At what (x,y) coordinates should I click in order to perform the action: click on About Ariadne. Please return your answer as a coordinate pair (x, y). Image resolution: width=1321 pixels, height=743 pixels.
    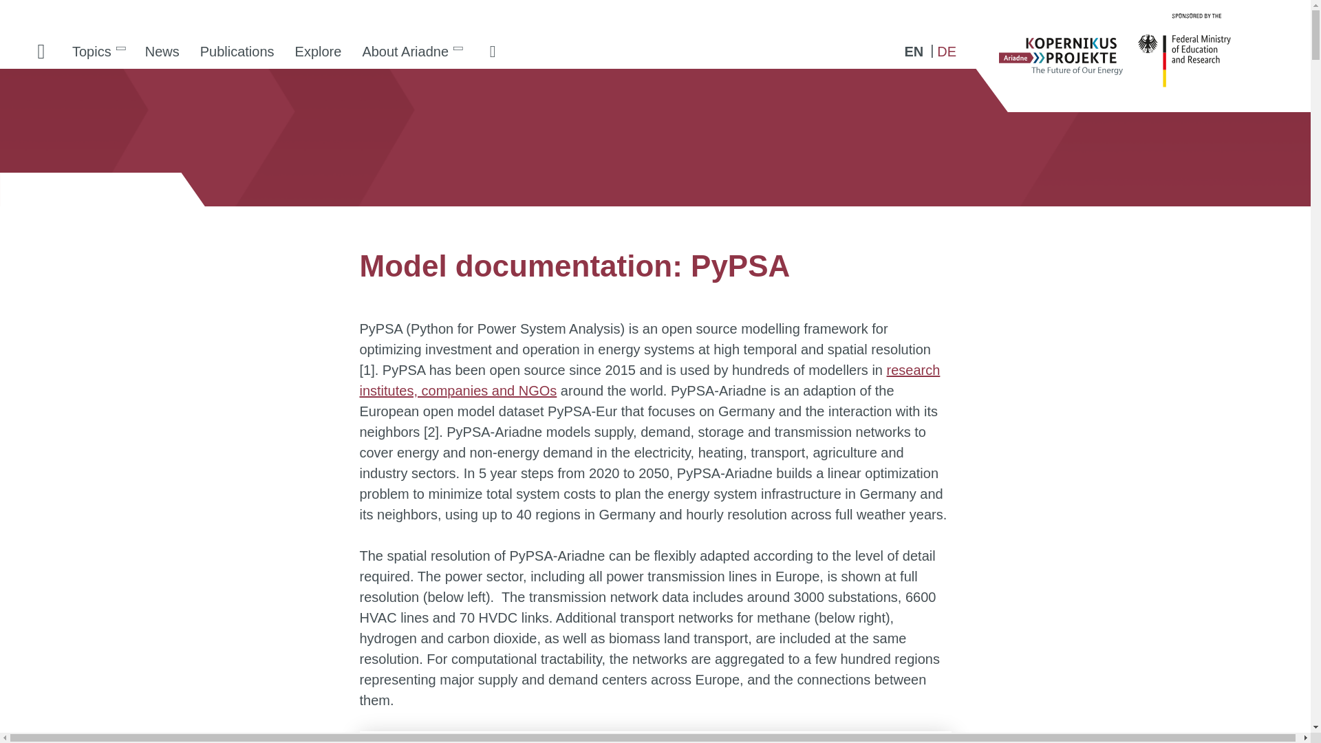
    Looking at the image, I should click on (411, 51).